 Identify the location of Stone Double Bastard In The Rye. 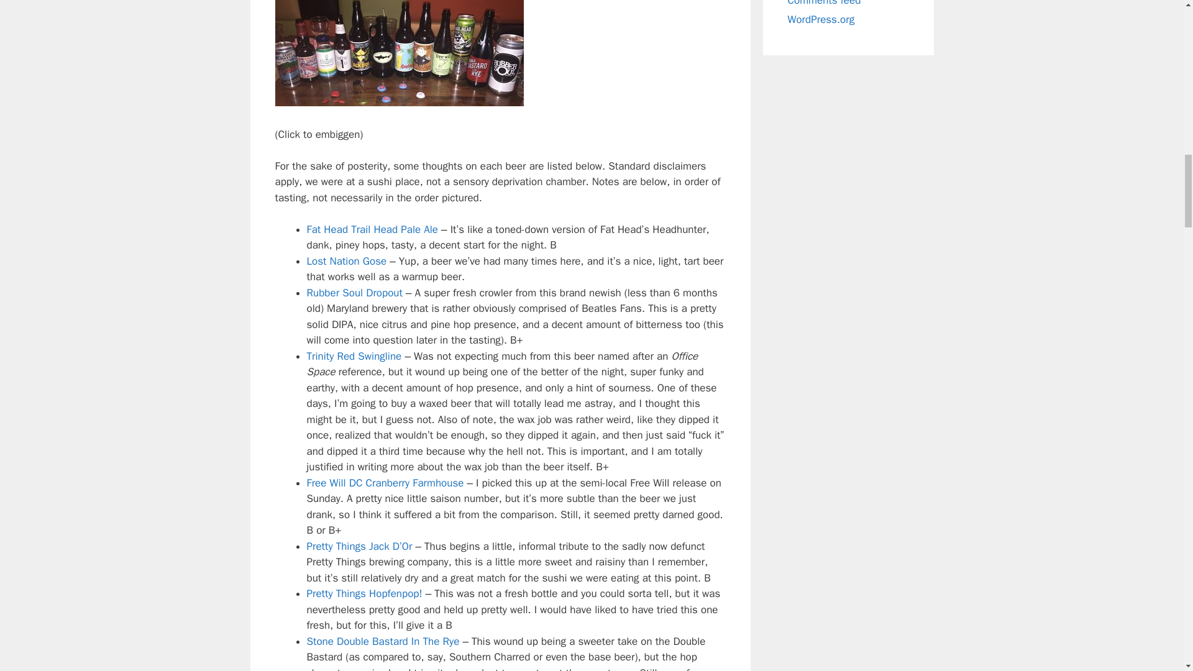
(383, 641).